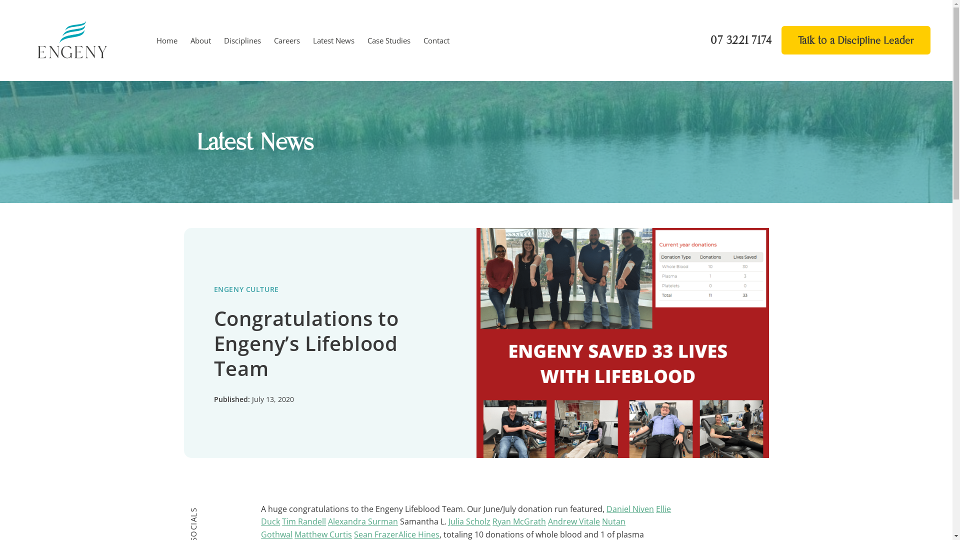  Describe the element at coordinates (574, 521) in the screenshot. I see `Andrew Vitale` at that location.